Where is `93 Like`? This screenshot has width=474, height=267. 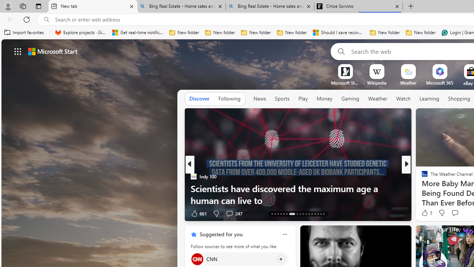
93 Like is located at coordinates (425, 213).